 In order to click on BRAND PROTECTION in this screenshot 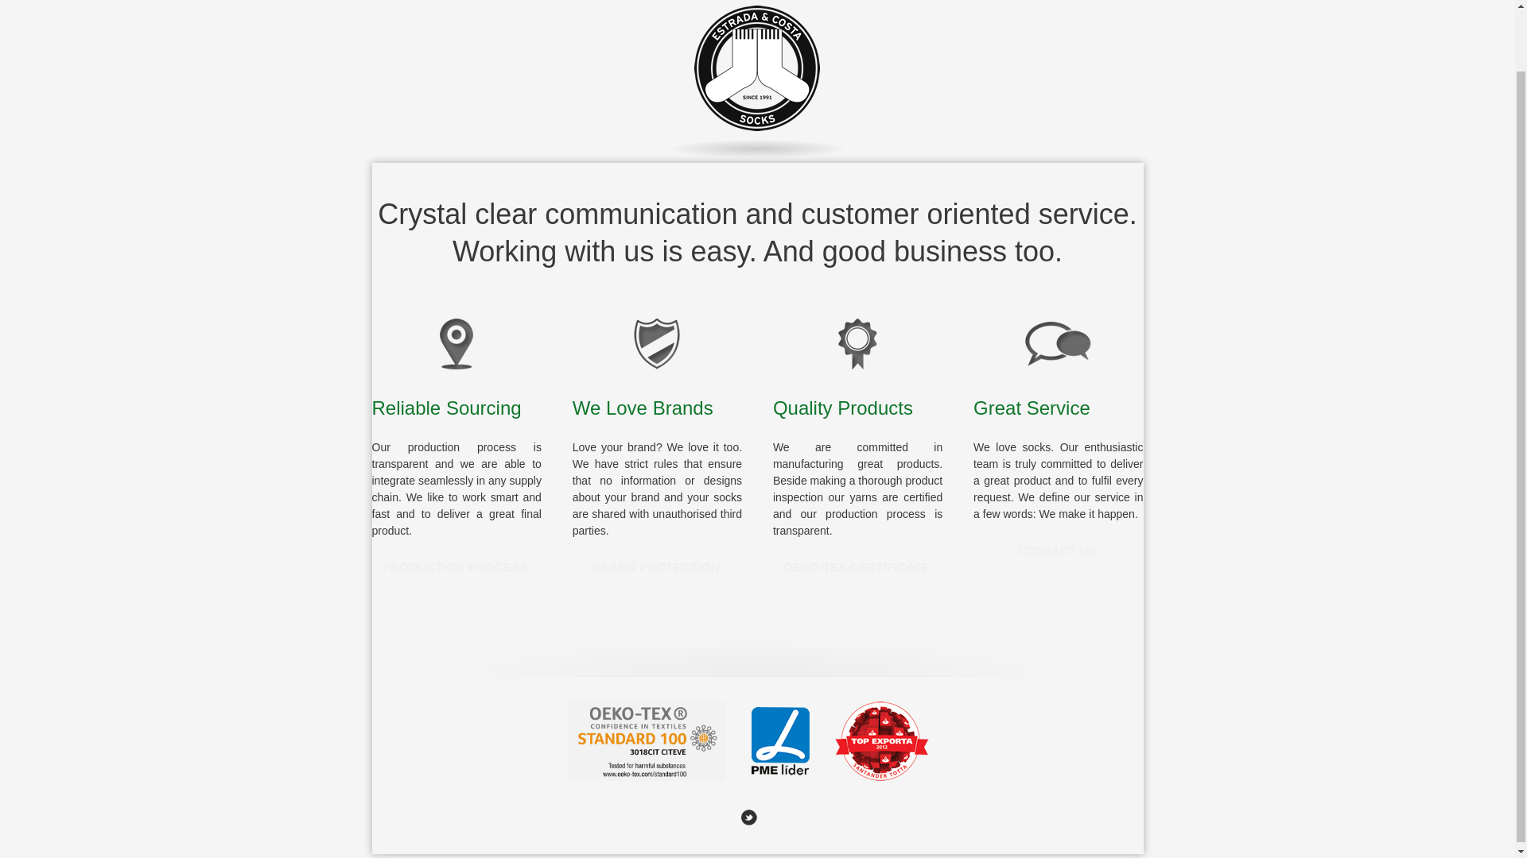, I will do `click(655, 569)`.